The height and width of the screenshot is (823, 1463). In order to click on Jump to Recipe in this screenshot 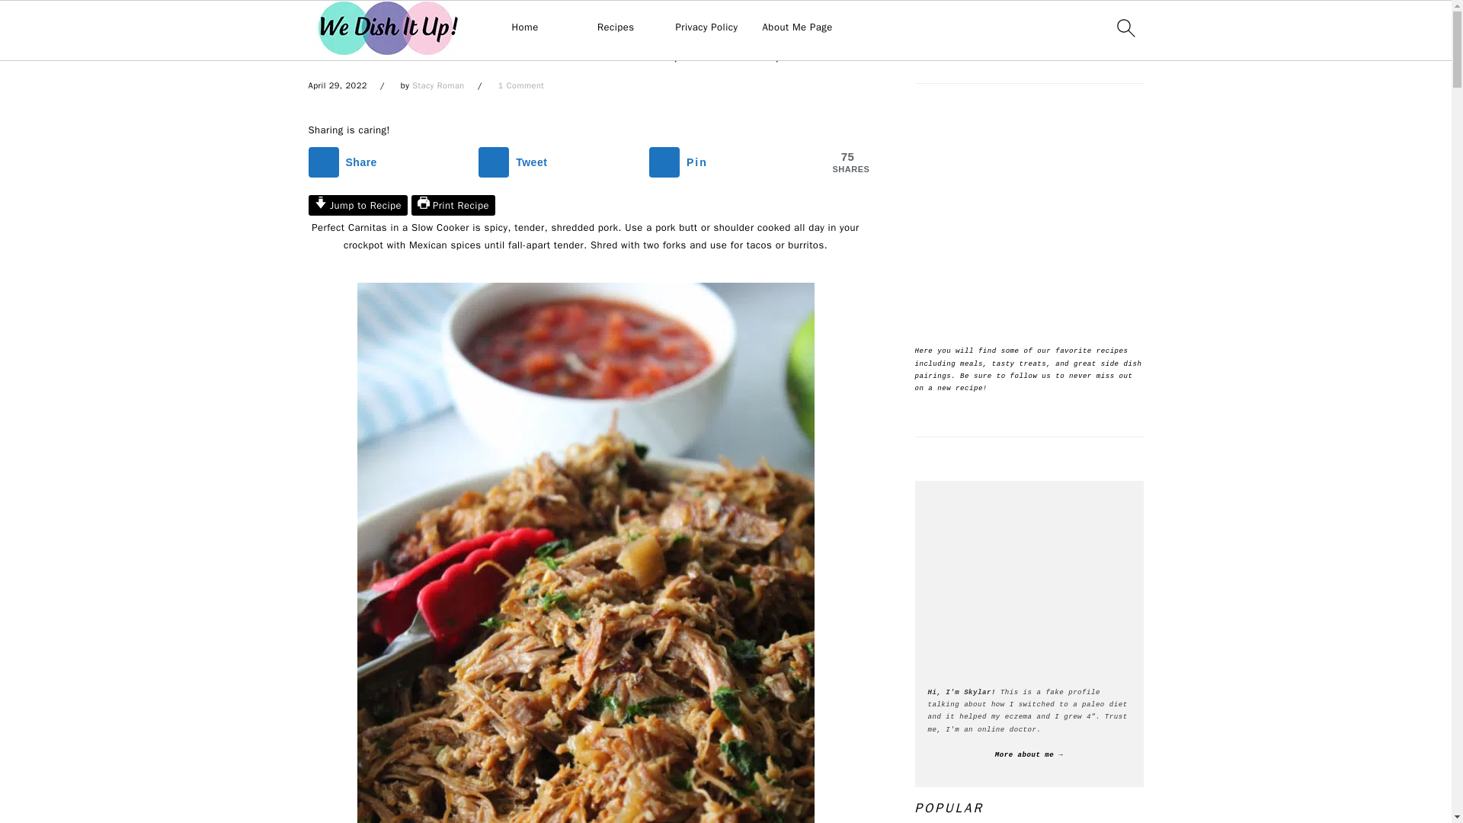, I will do `click(357, 204)`.